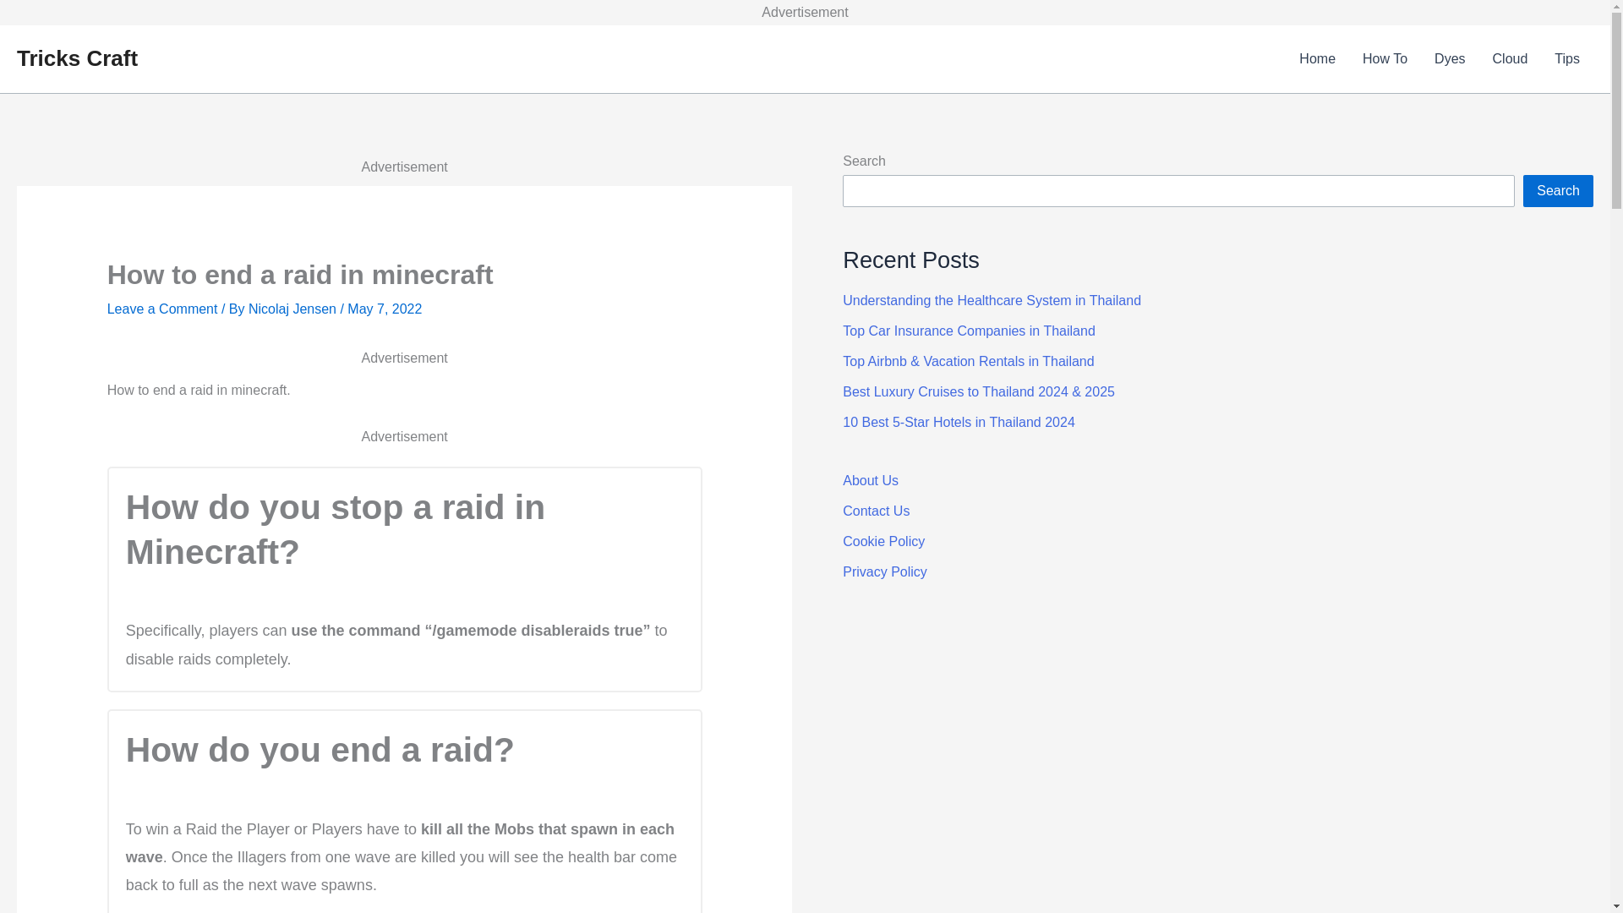  Describe the element at coordinates (1385, 59) in the screenshot. I see `How To` at that location.